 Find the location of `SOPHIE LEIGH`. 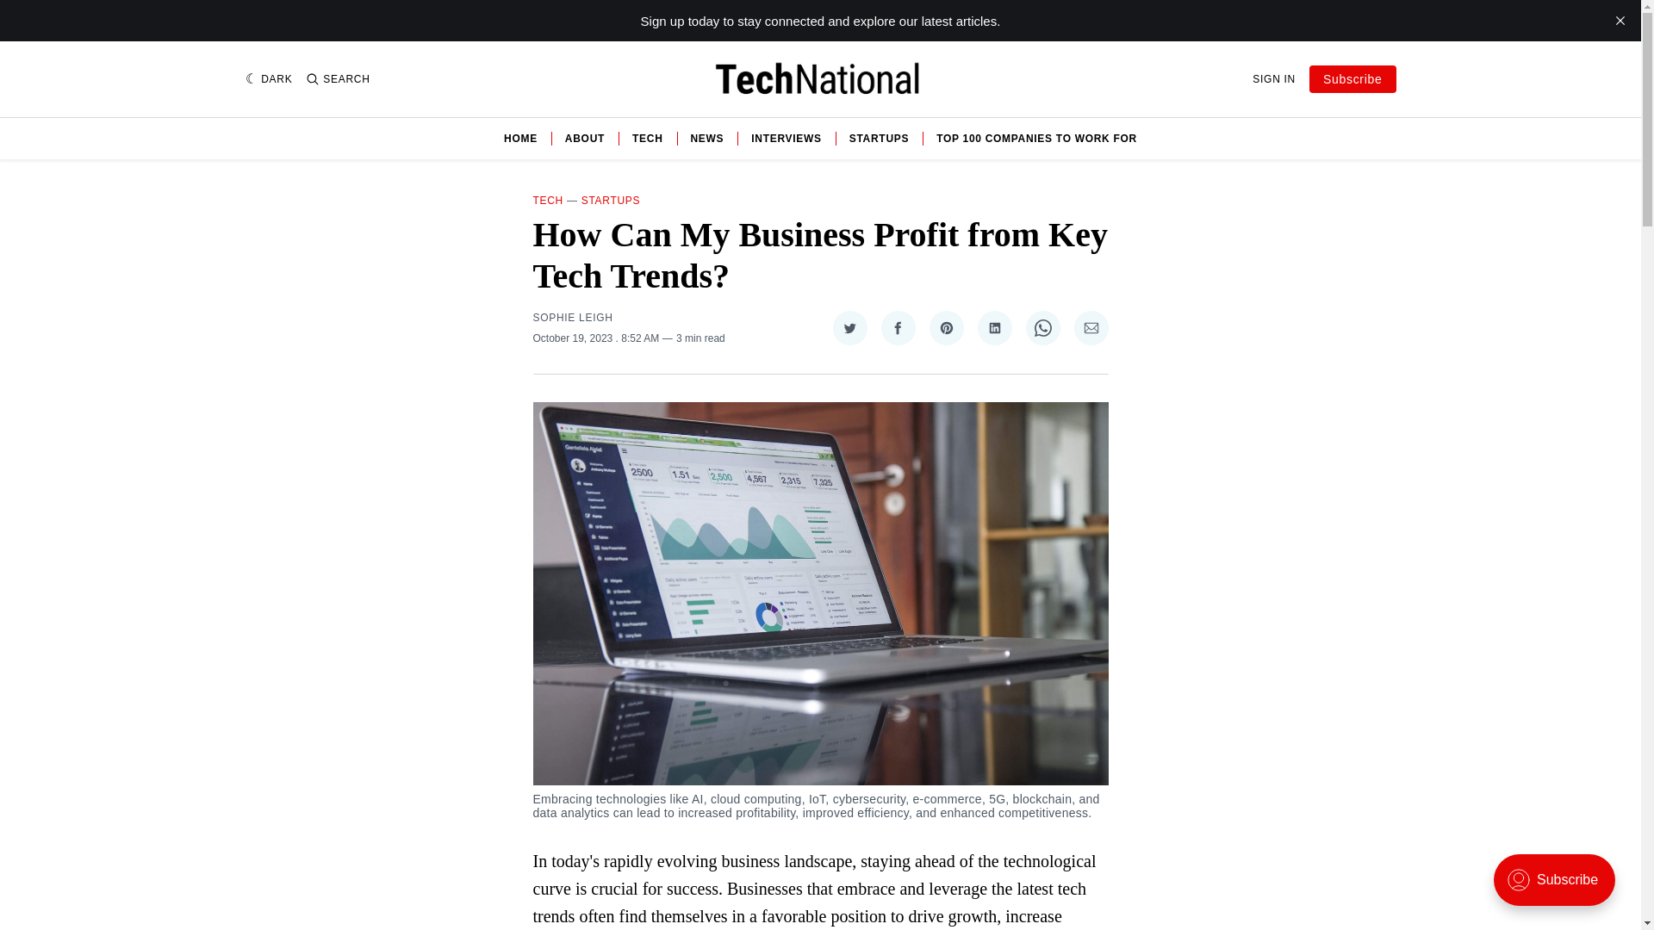

SOPHIE LEIGH is located at coordinates (572, 317).